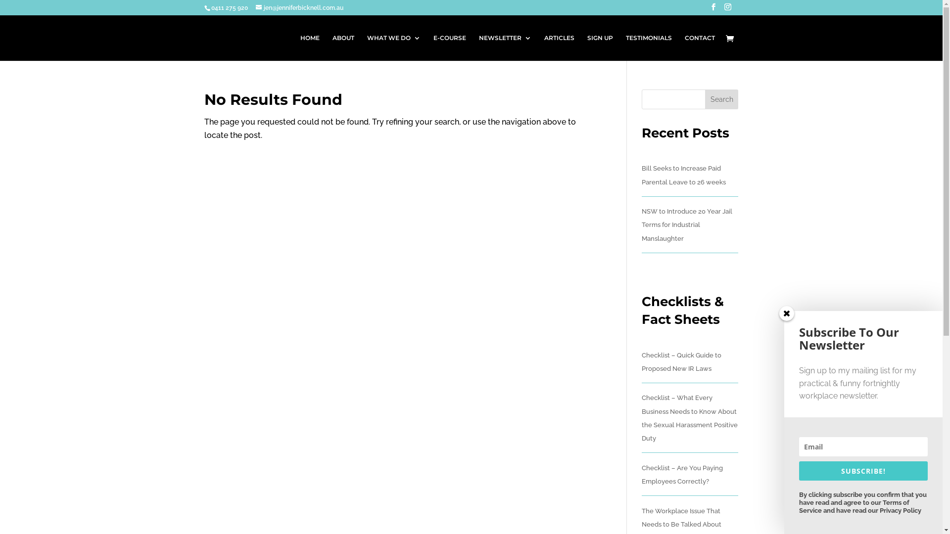 Image resolution: width=950 pixels, height=534 pixels. What do you see at coordinates (682, 518) in the screenshot?
I see `The Workplace Issue That Needs to Be Talked About` at bounding box center [682, 518].